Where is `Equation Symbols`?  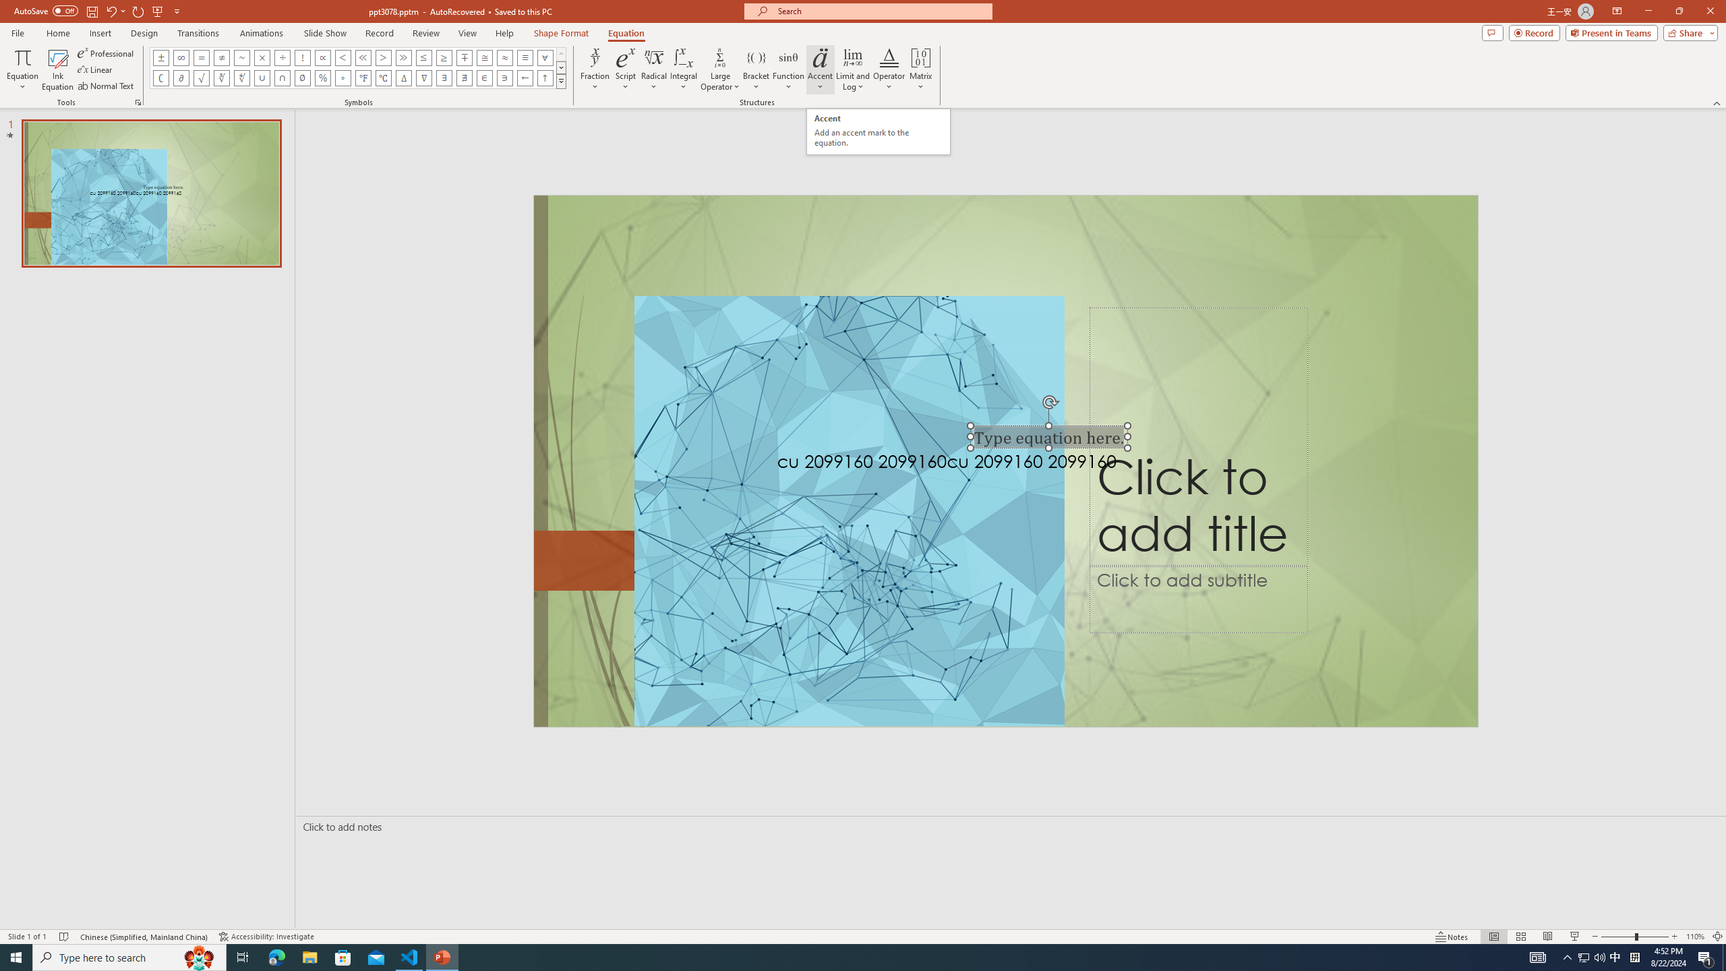 Equation Symbols is located at coordinates (561, 81).